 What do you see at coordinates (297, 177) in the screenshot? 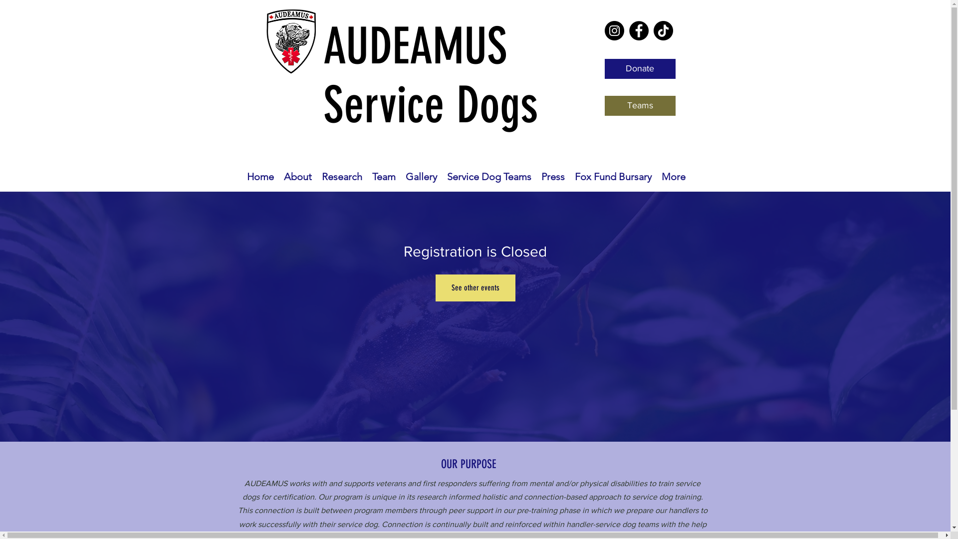
I see `About` at bounding box center [297, 177].